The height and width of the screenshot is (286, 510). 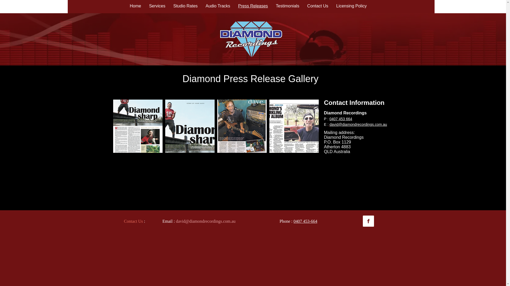 I want to click on Audio Tracks, so click(x=218, y=6).